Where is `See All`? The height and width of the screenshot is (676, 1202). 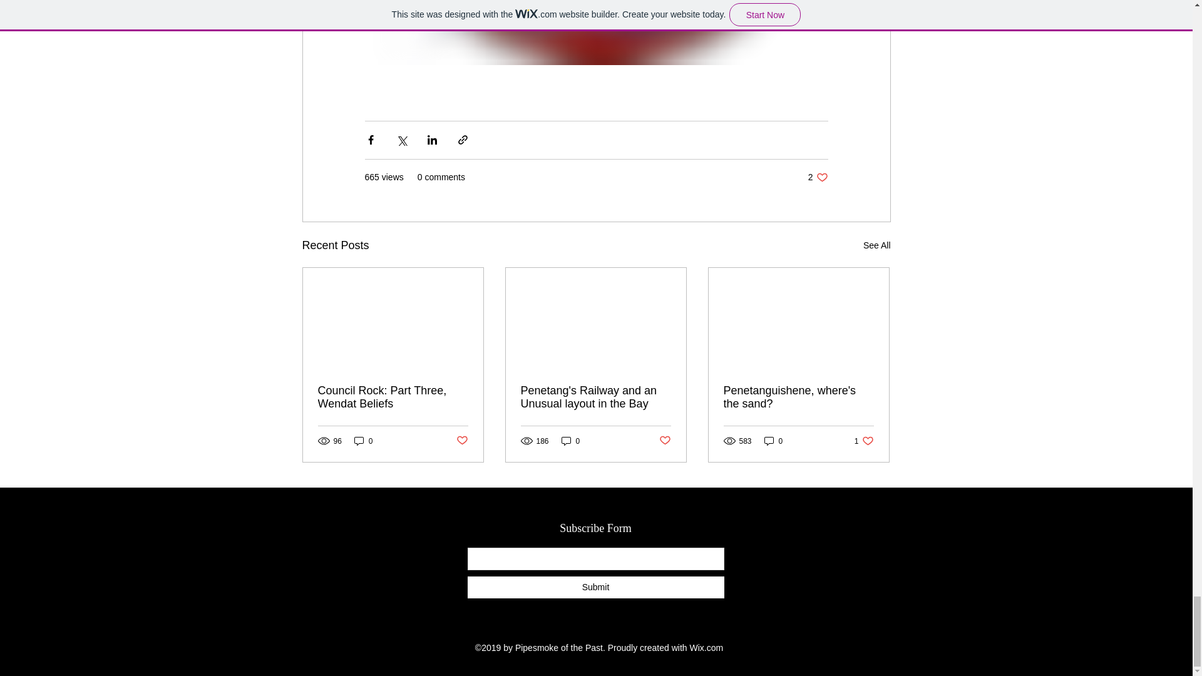 See All is located at coordinates (774, 441).